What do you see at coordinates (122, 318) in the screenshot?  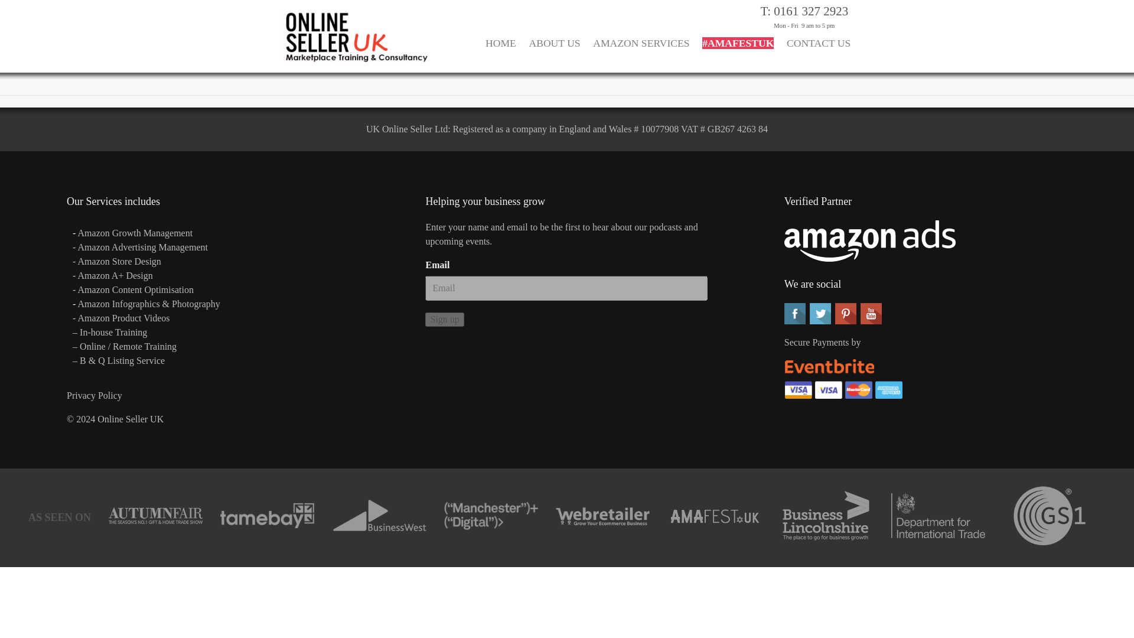 I see `- Amazon Product Videos ` at bounding box center [122, 318].